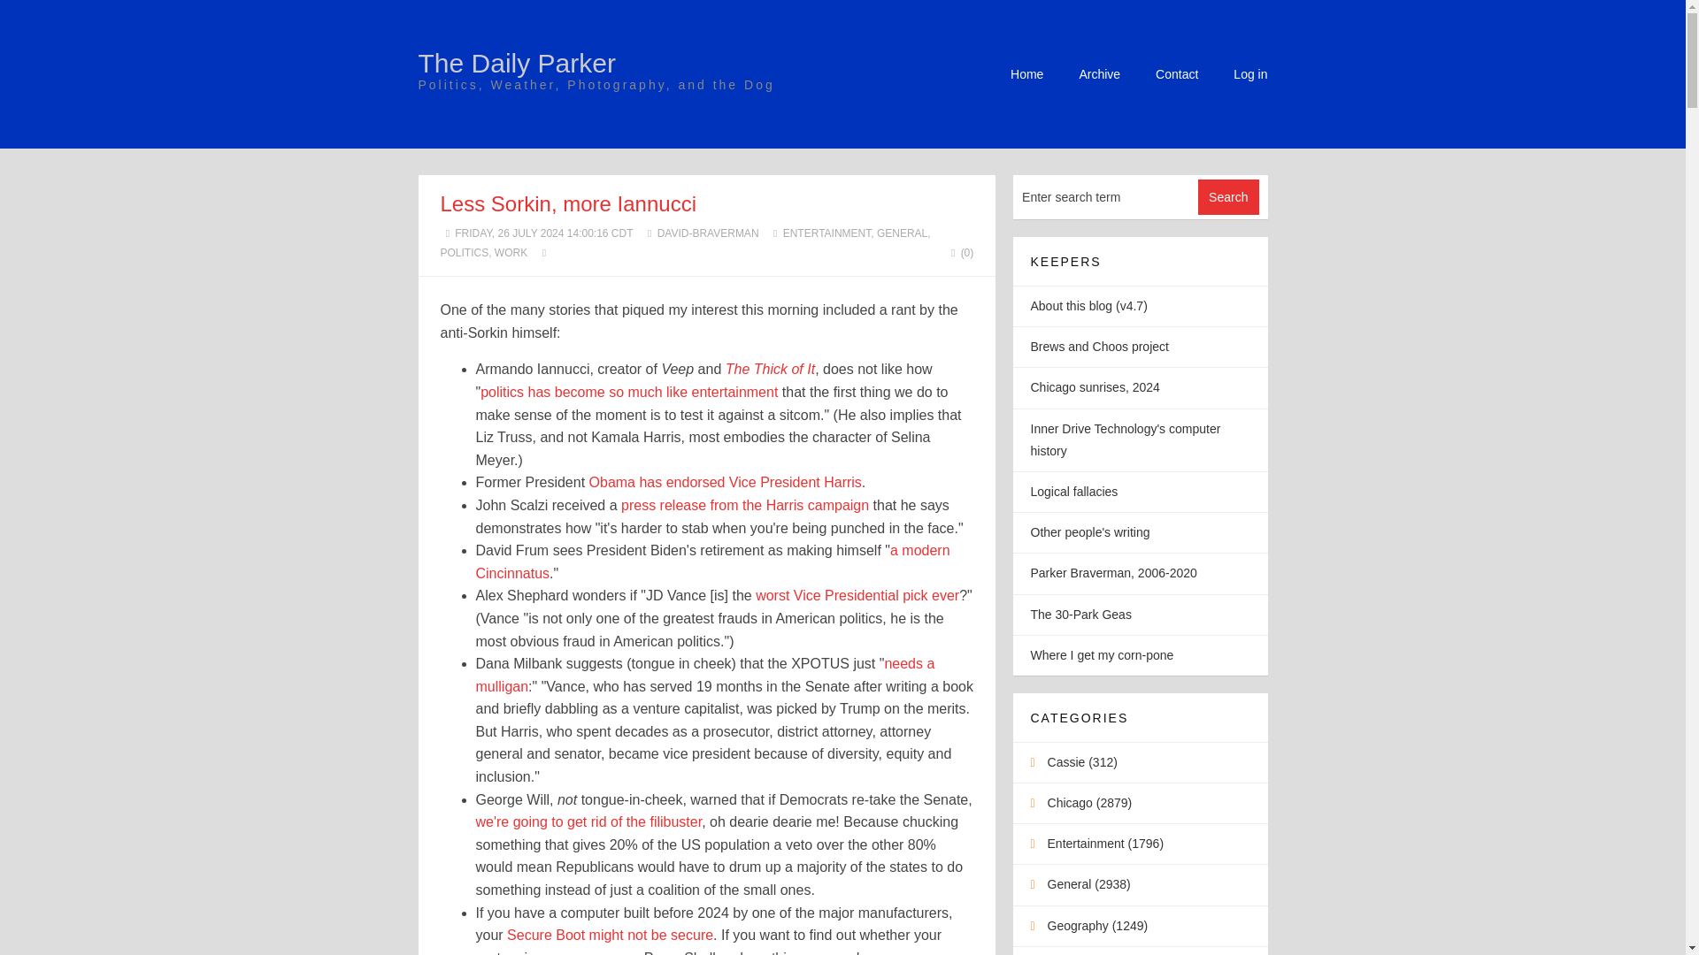  Describe the element at coordinates (1099, 73) in the screenshot. I see `Archive` at that location.